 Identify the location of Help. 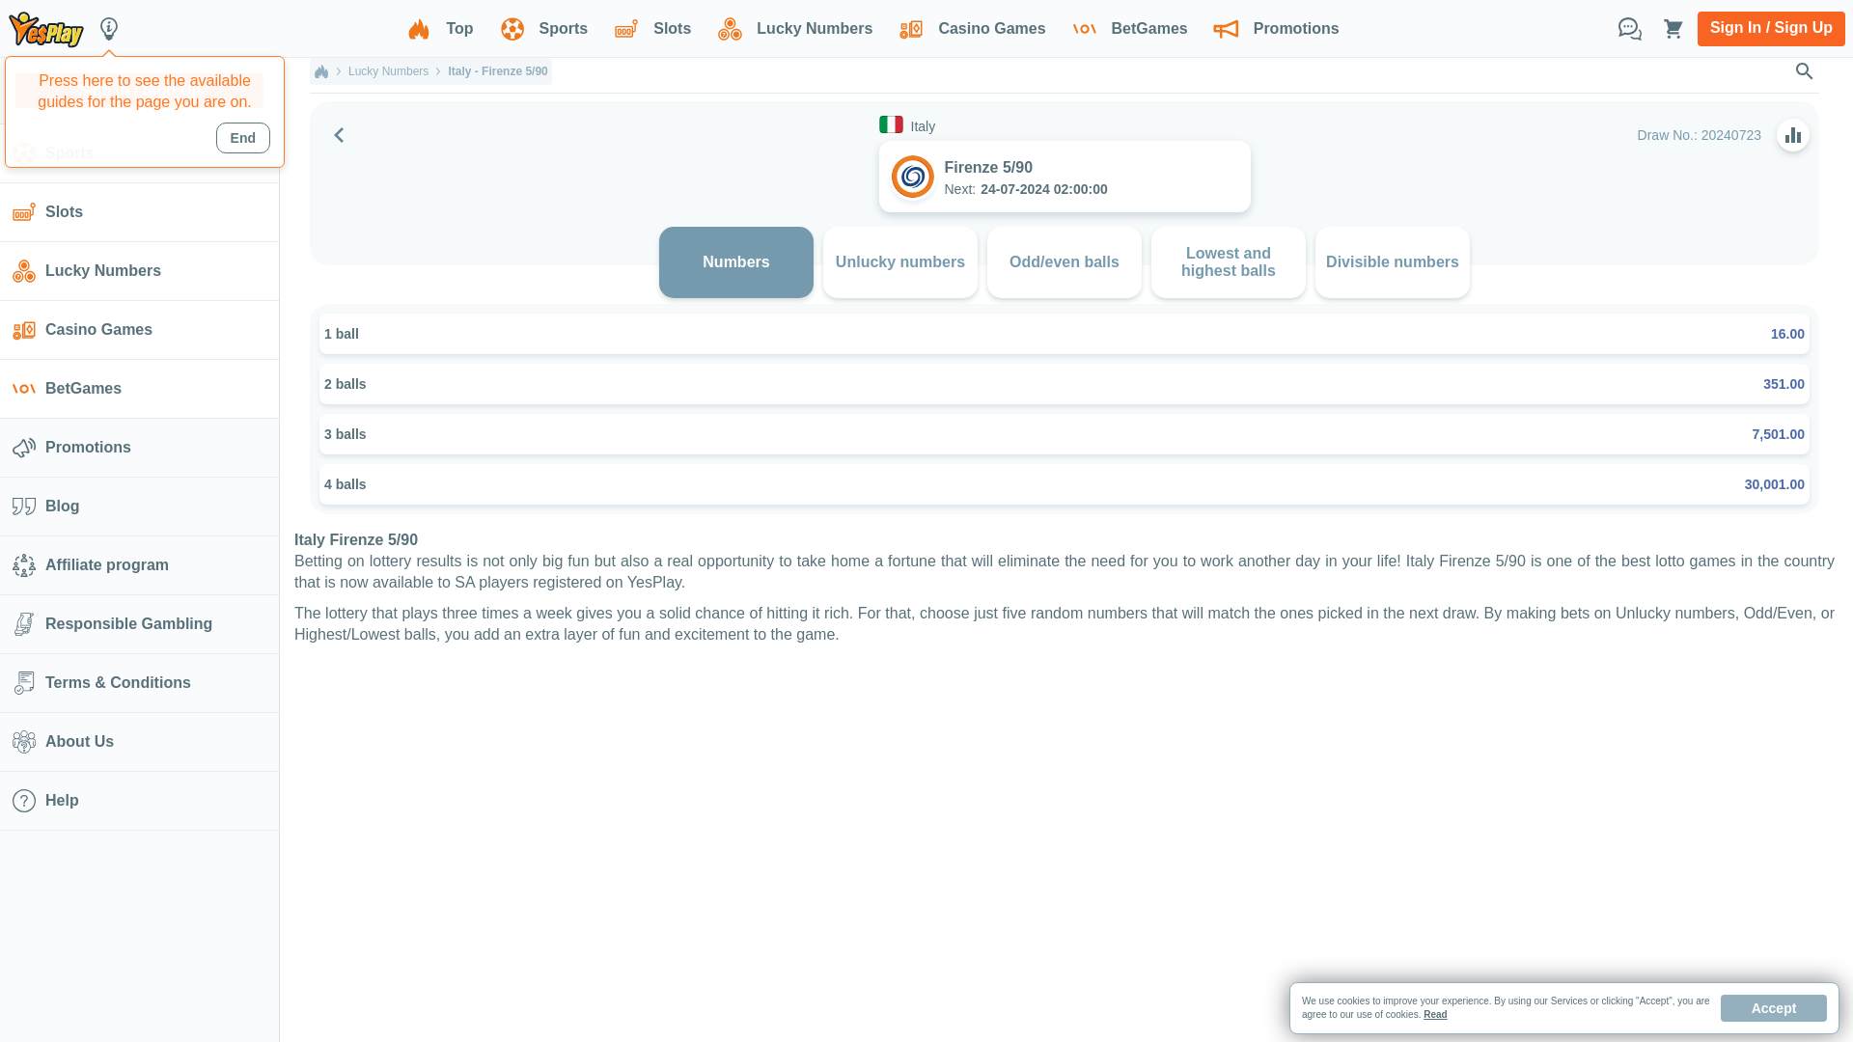
(139, 801).